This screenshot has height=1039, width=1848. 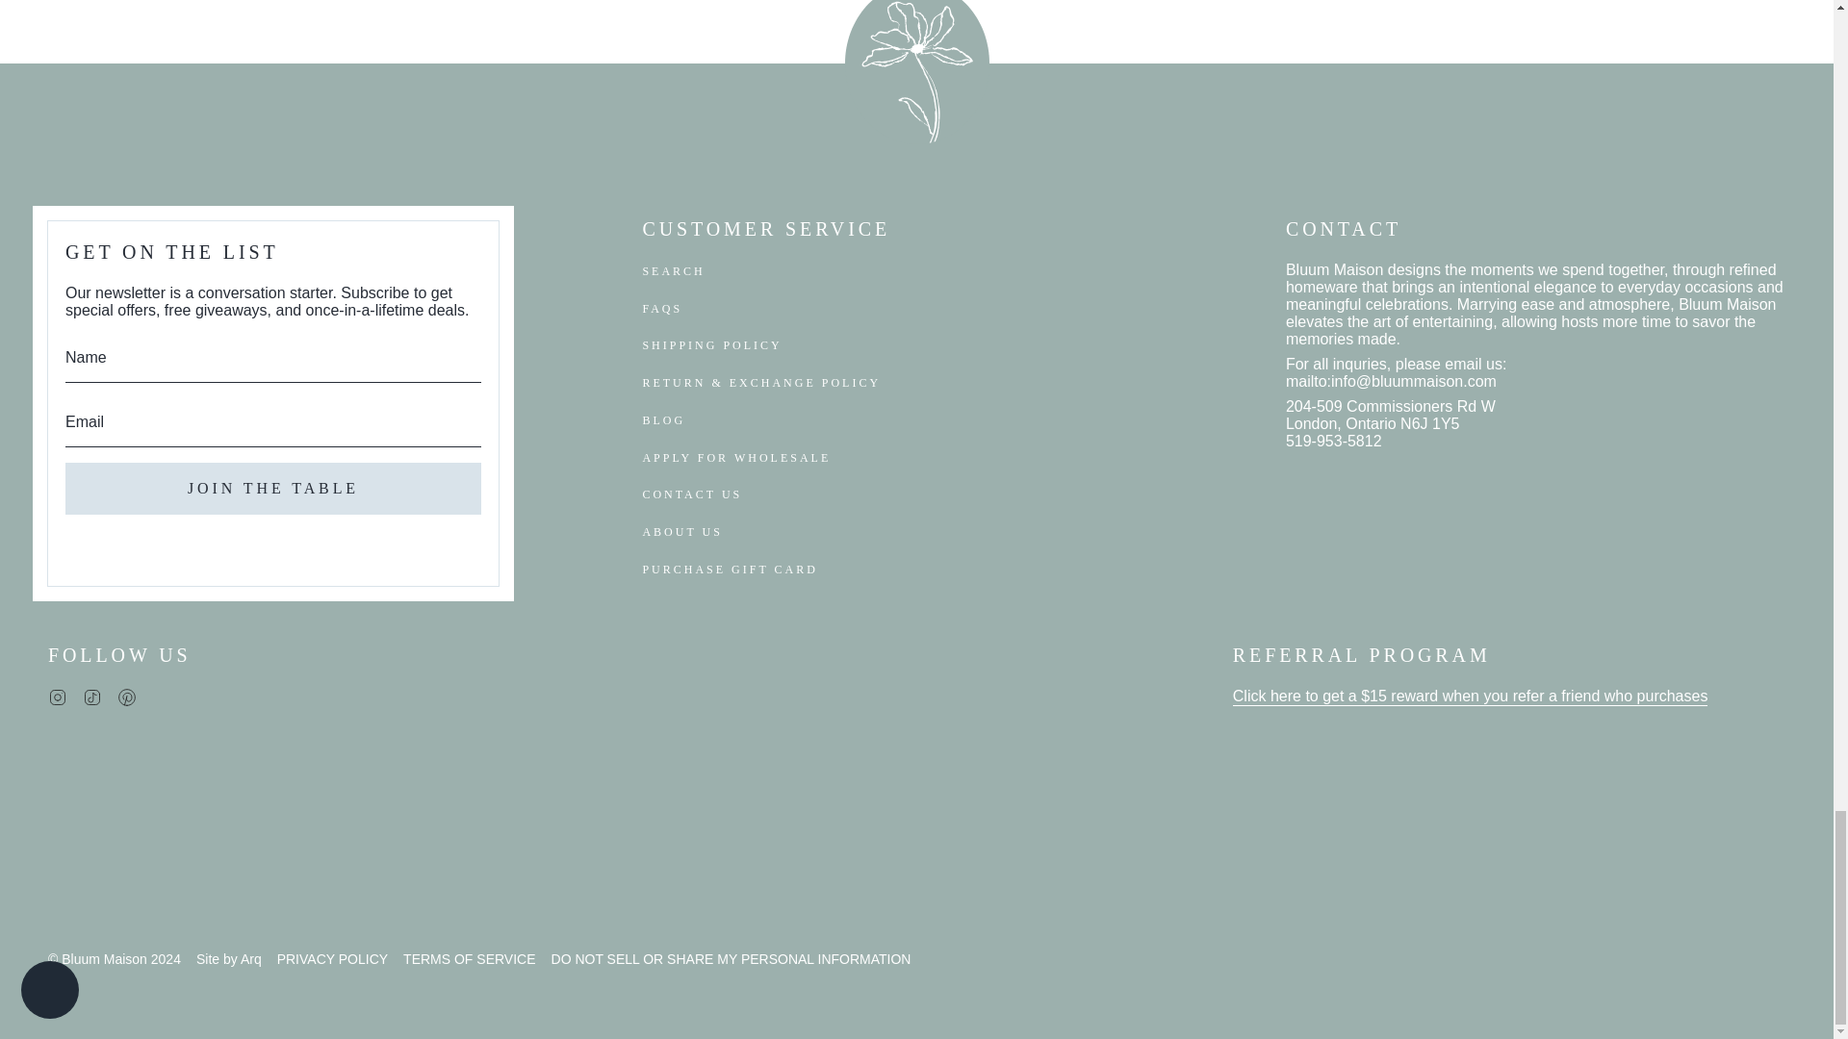 I want to click on Referral Program, so click(x=1470, y=697).